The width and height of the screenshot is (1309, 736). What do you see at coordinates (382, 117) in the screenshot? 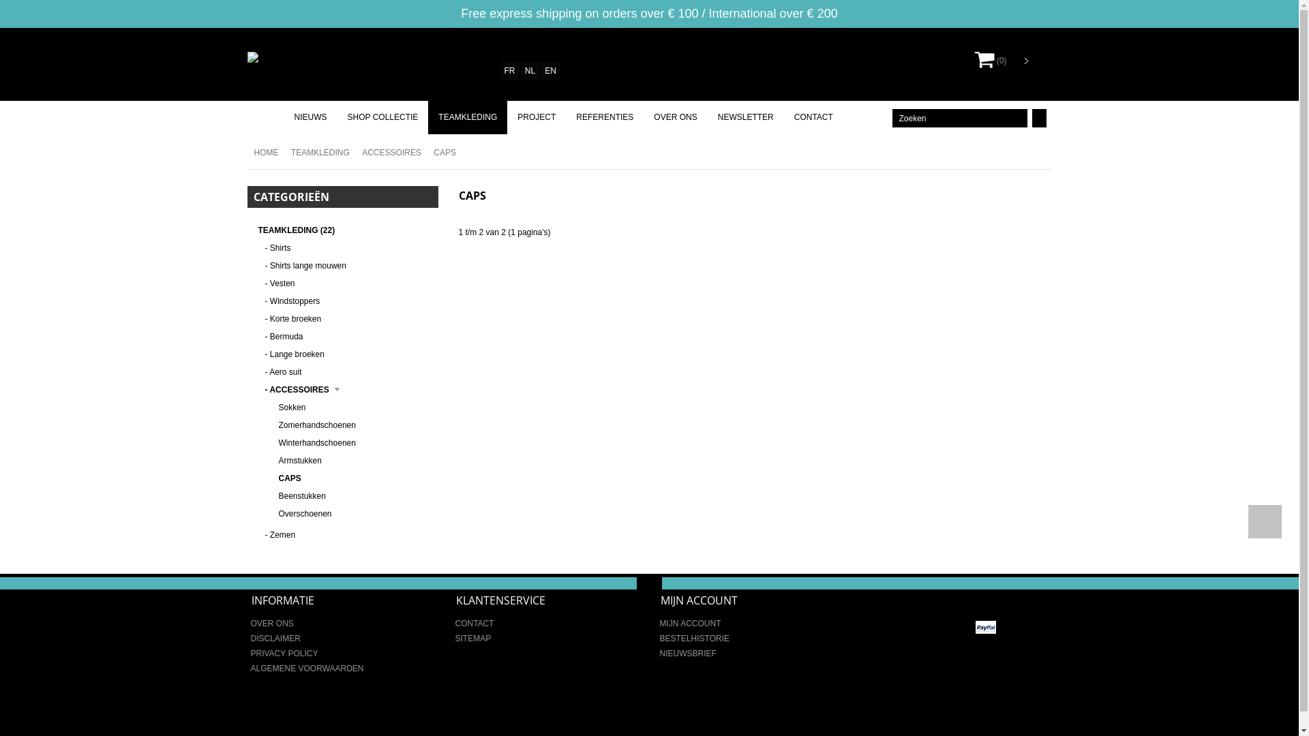
I see `SHOP COLLECTIE` at bounding box center [382, 117].